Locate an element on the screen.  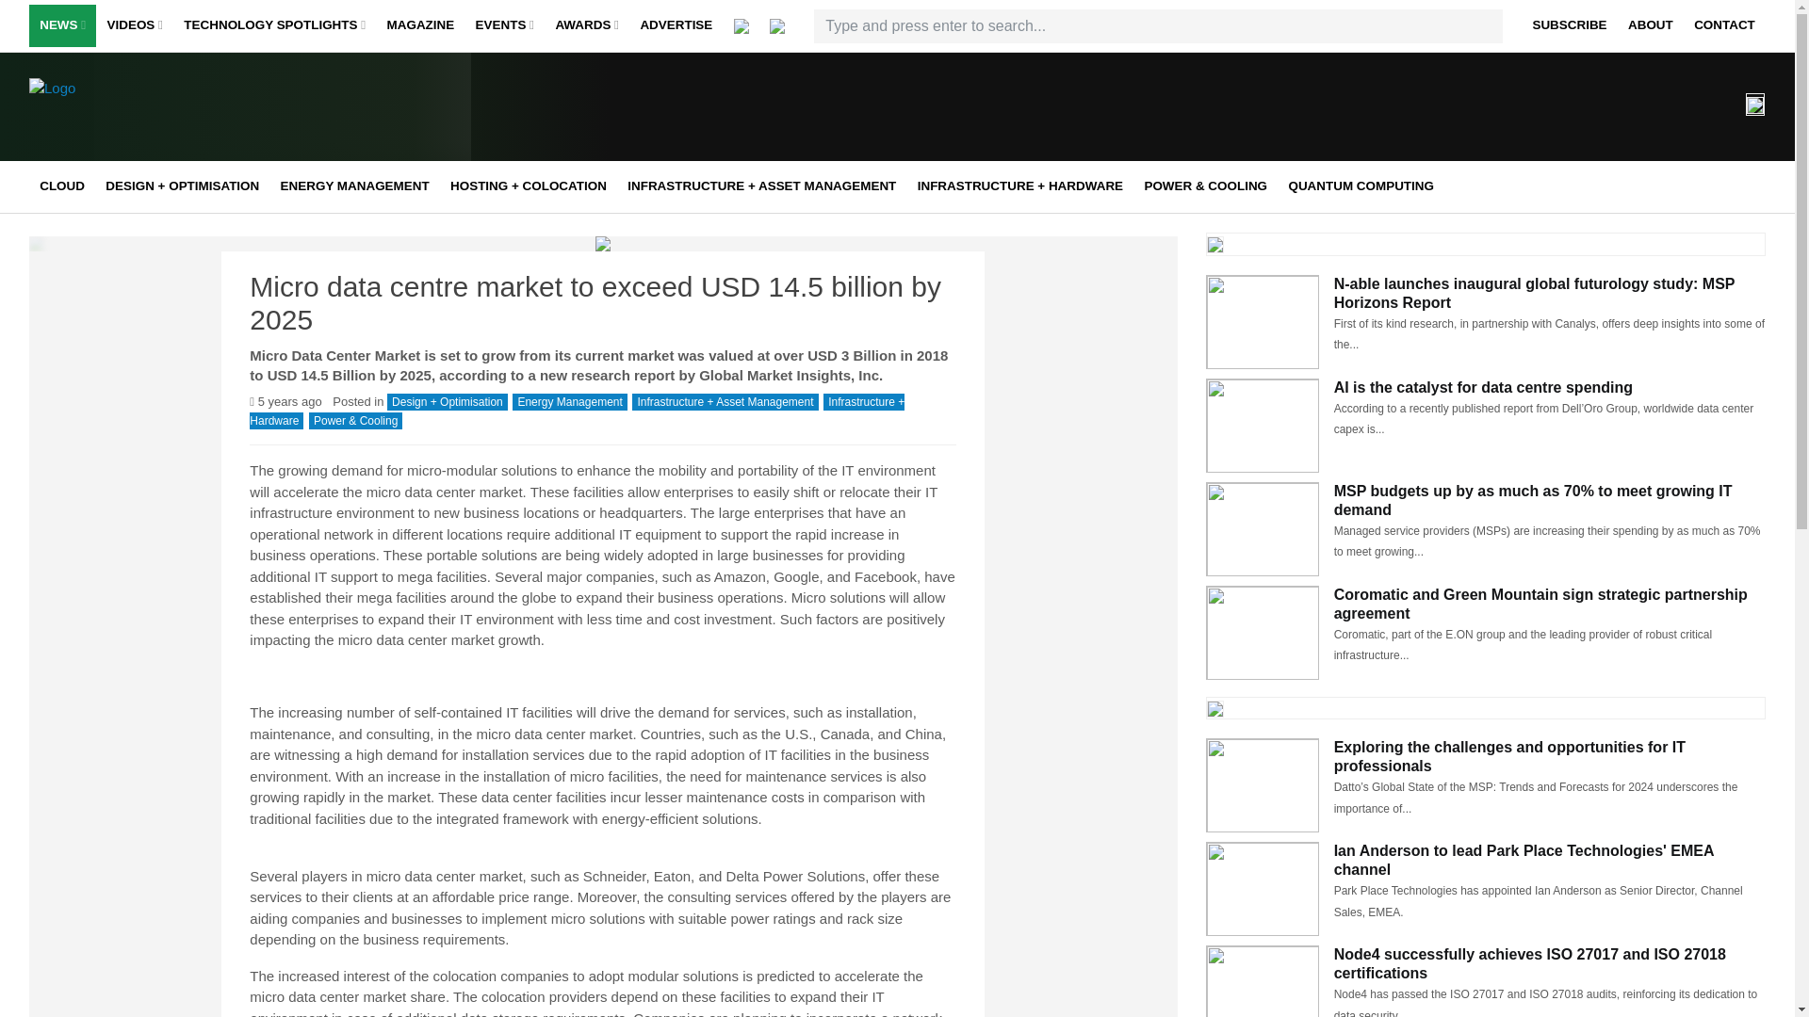
Event Directory is located at coordinates (592, 65).